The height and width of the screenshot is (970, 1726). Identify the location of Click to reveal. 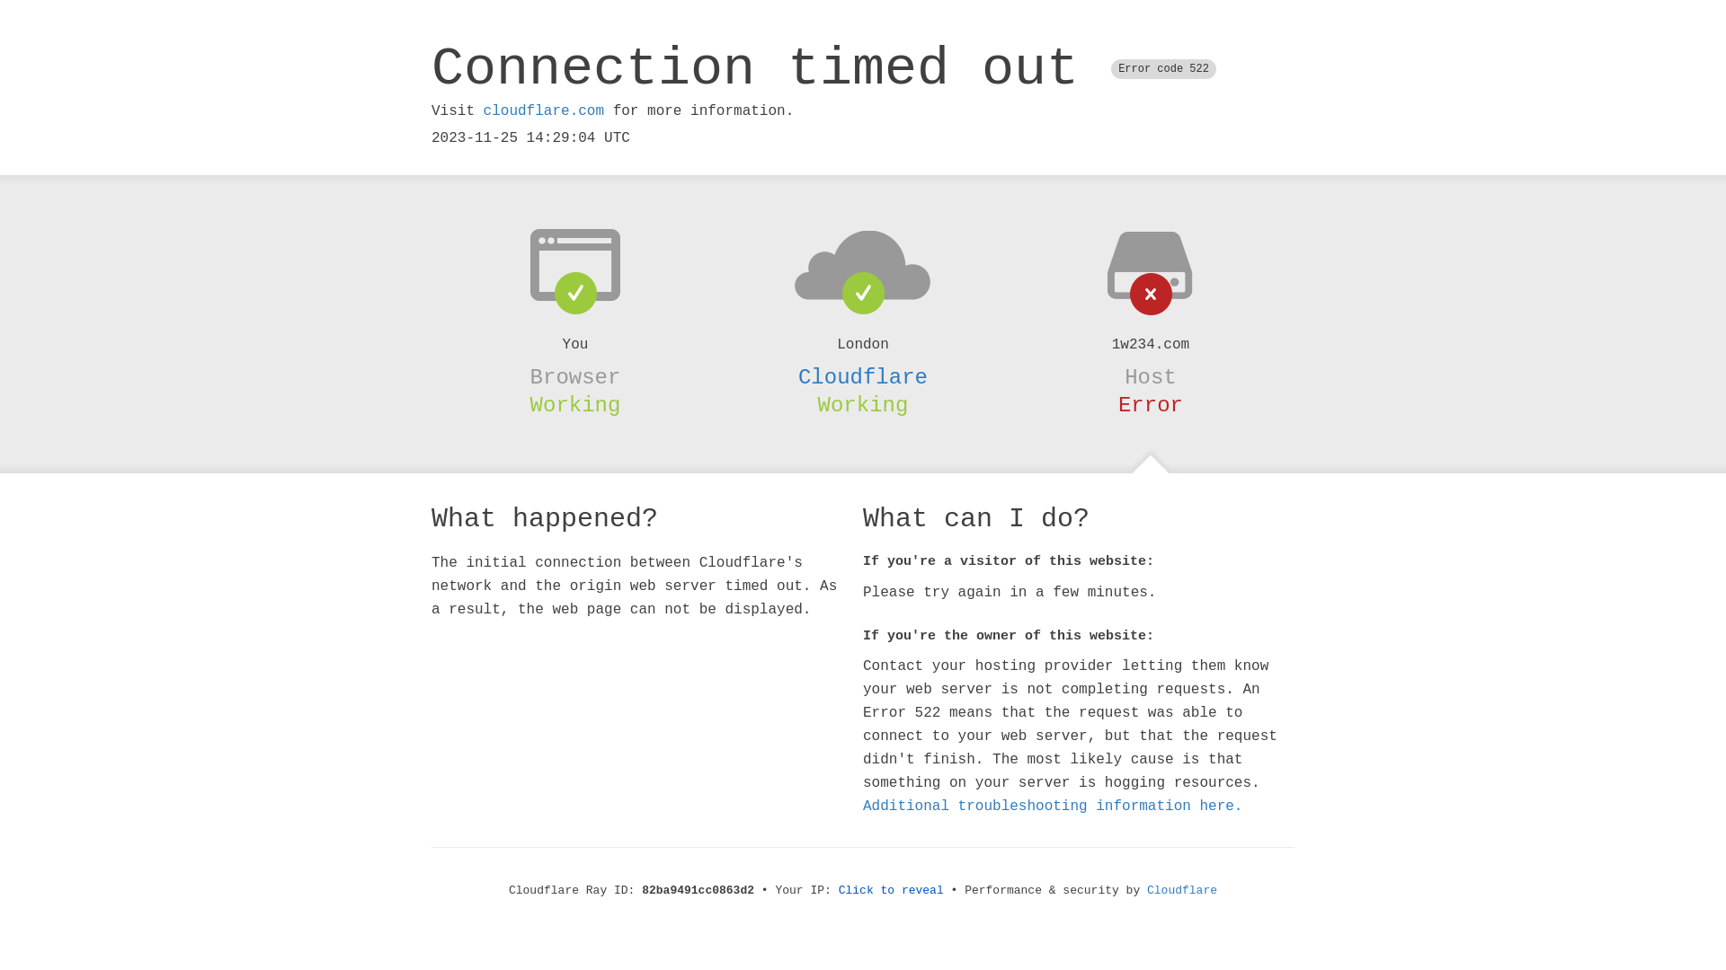
(892, 891).